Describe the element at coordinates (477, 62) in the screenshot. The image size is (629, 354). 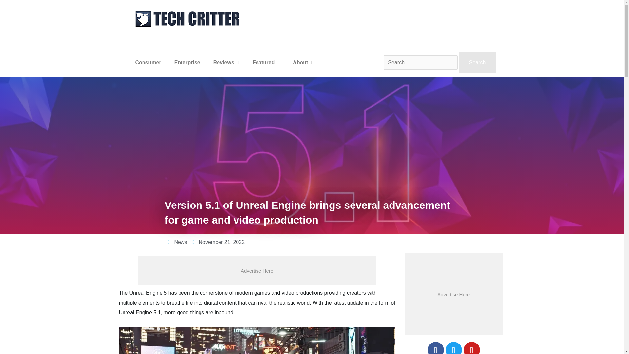
I see `Search` at that location.